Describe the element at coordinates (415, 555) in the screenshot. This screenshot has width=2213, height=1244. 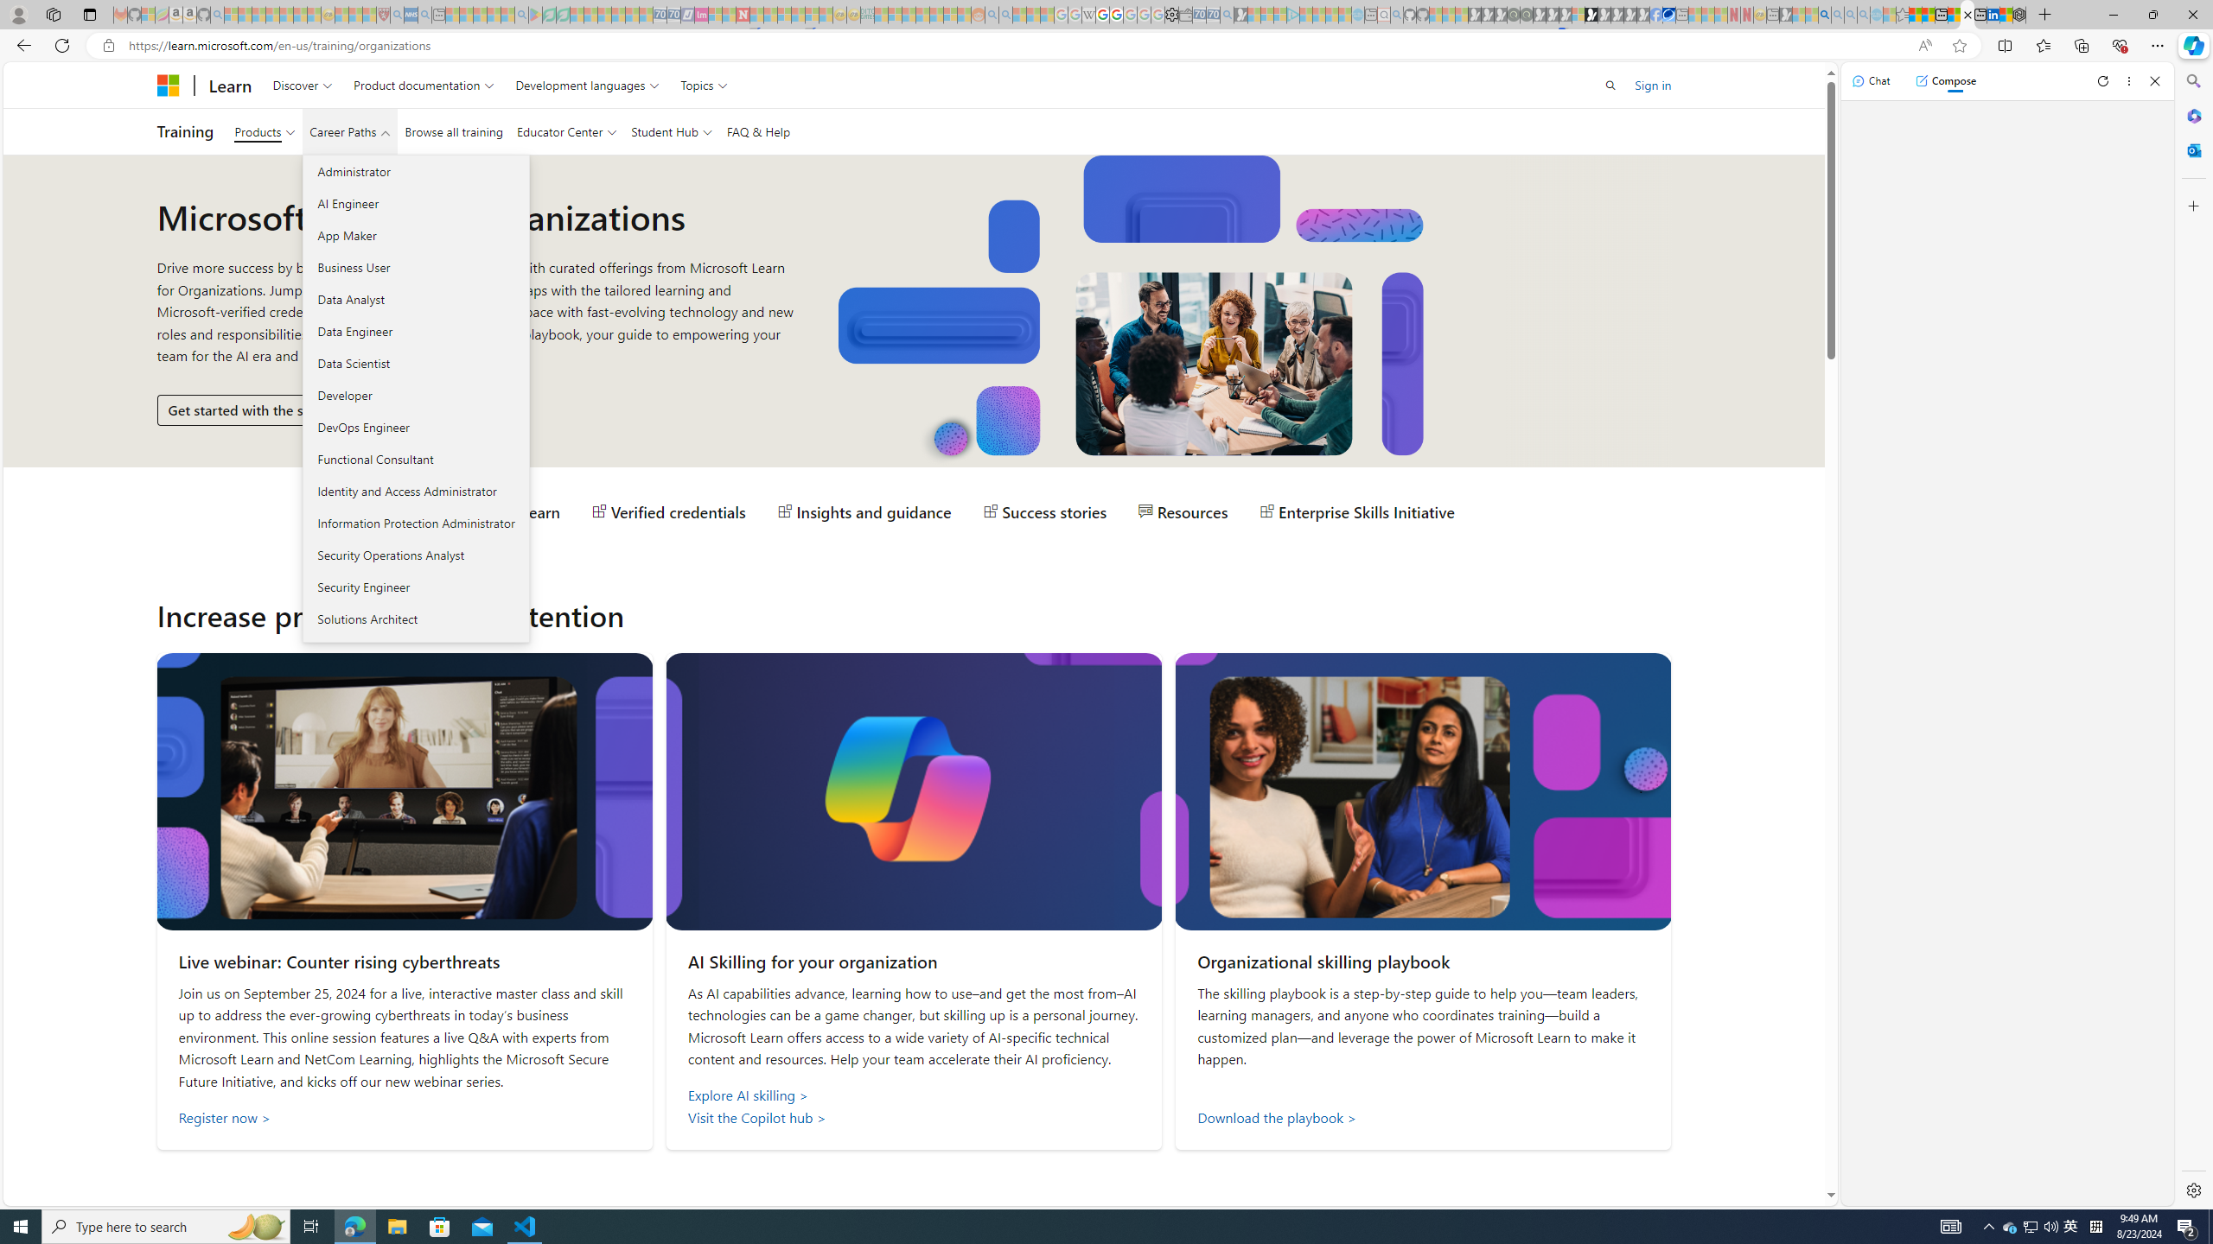
I see `Security Operations Analyst` at that location.